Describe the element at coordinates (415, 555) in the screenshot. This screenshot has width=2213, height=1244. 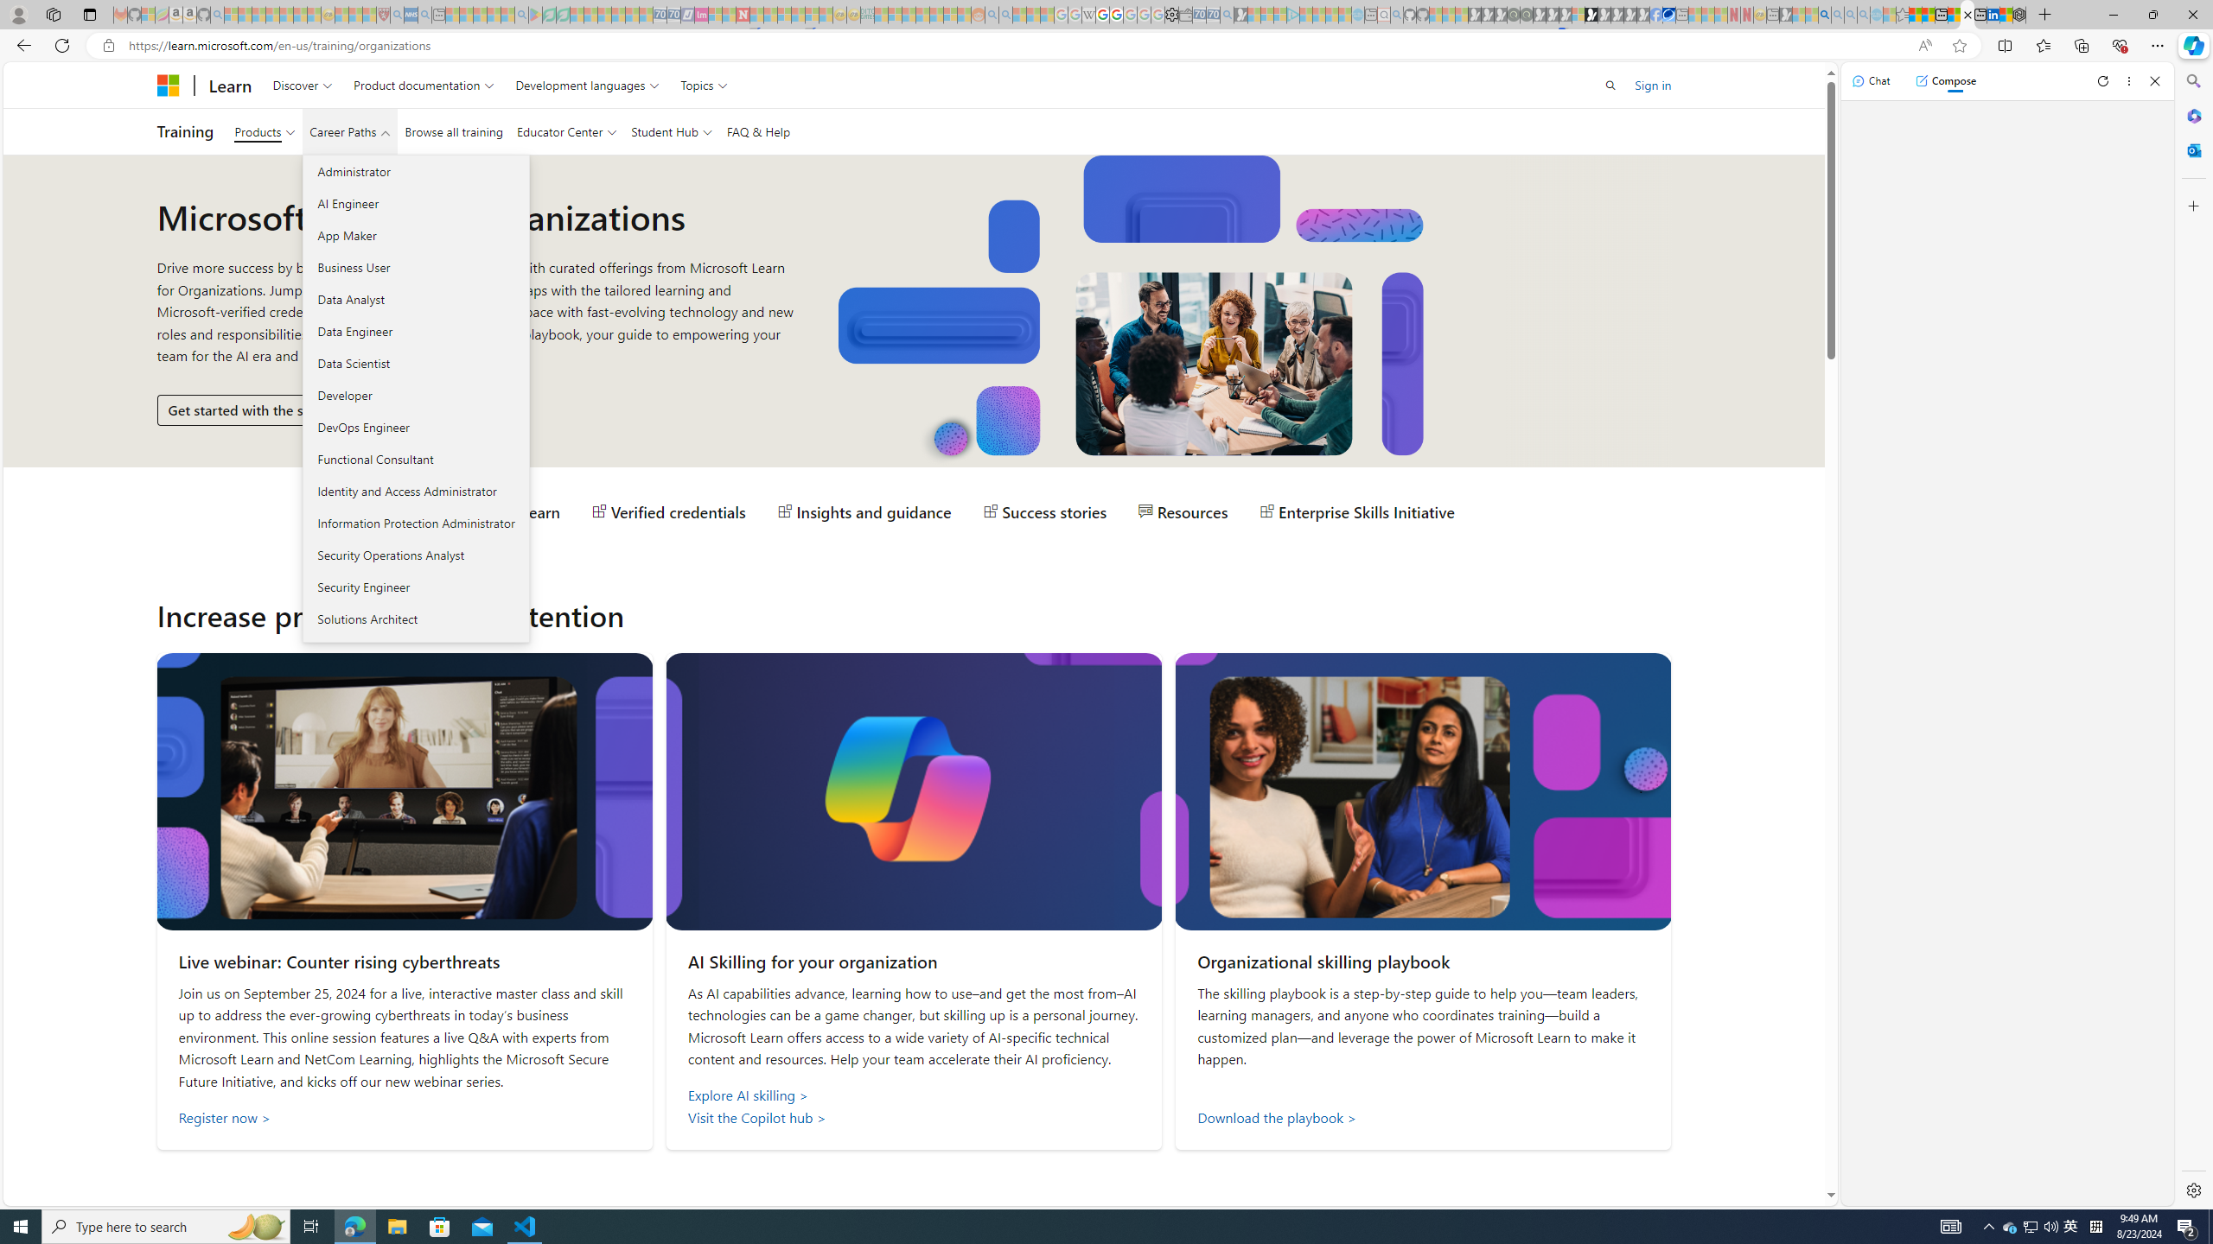
I see `Security Operations Analyst` at that location.